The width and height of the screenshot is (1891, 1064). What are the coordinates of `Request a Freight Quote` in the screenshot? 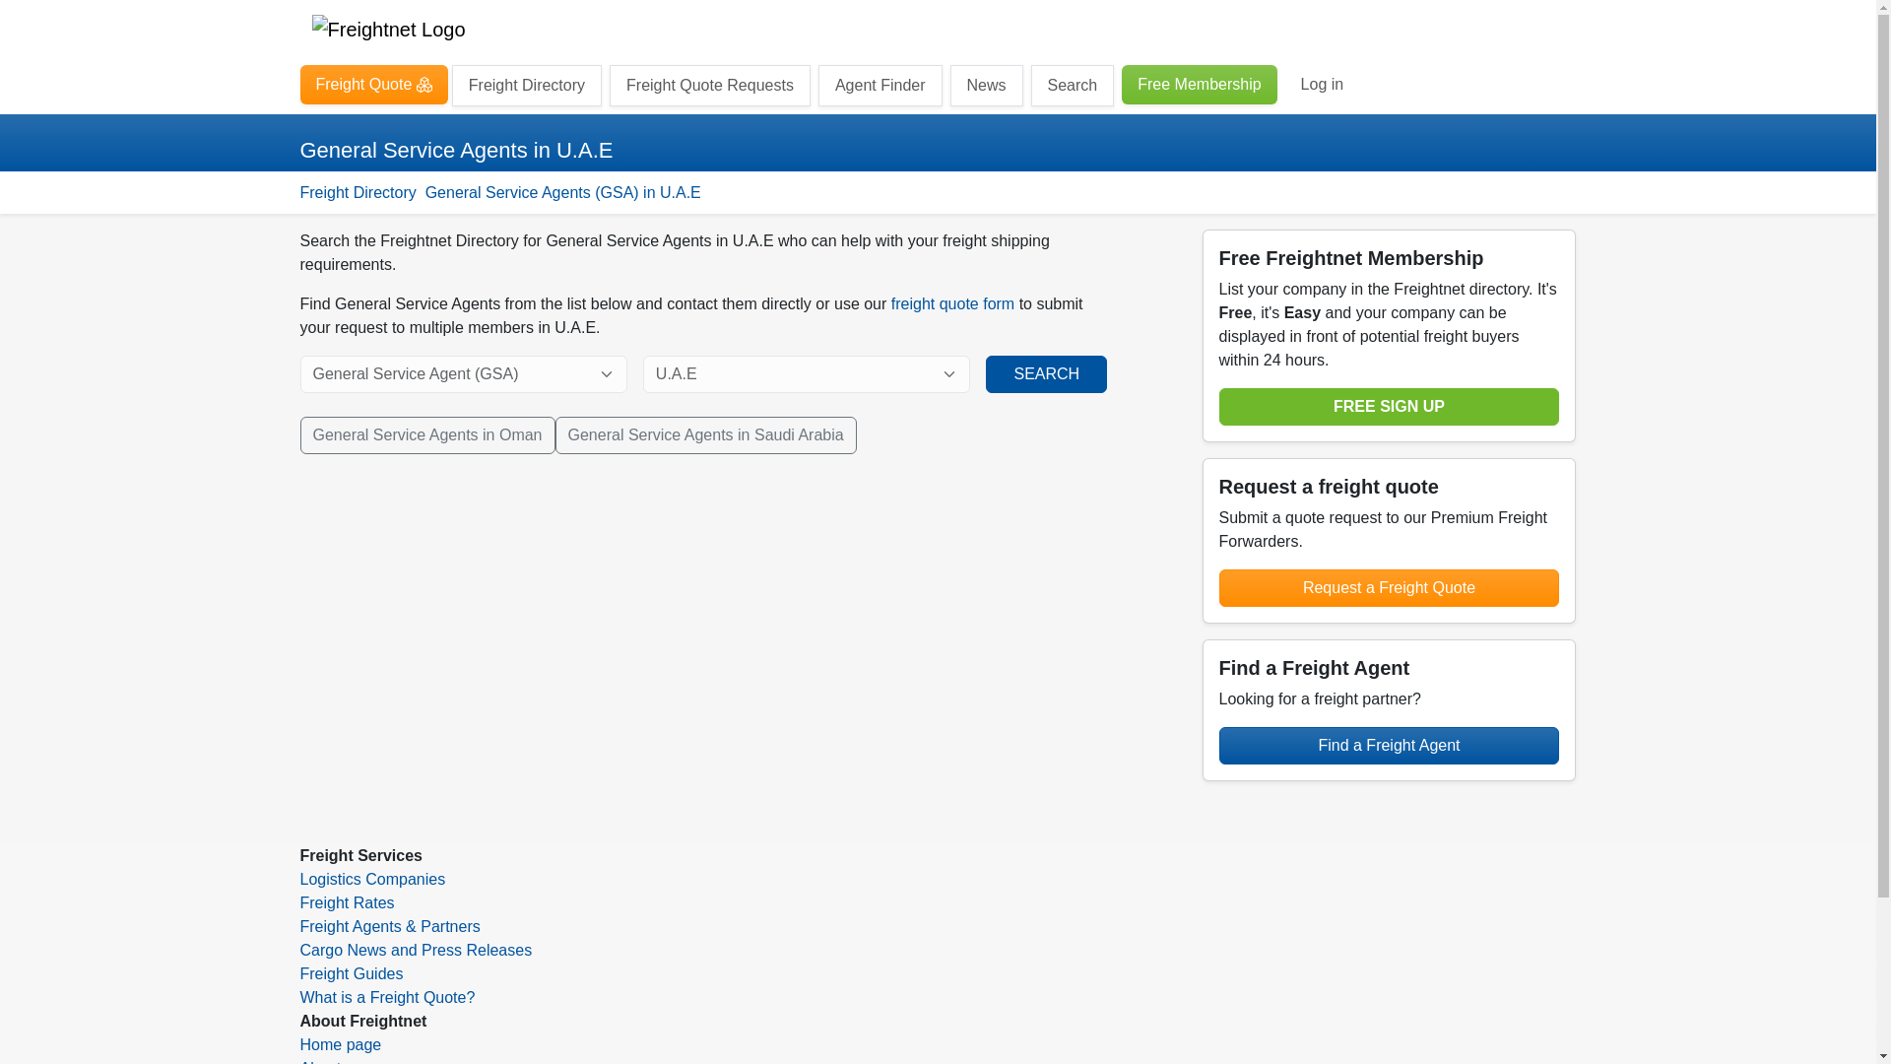 It's located at (1390, 587).